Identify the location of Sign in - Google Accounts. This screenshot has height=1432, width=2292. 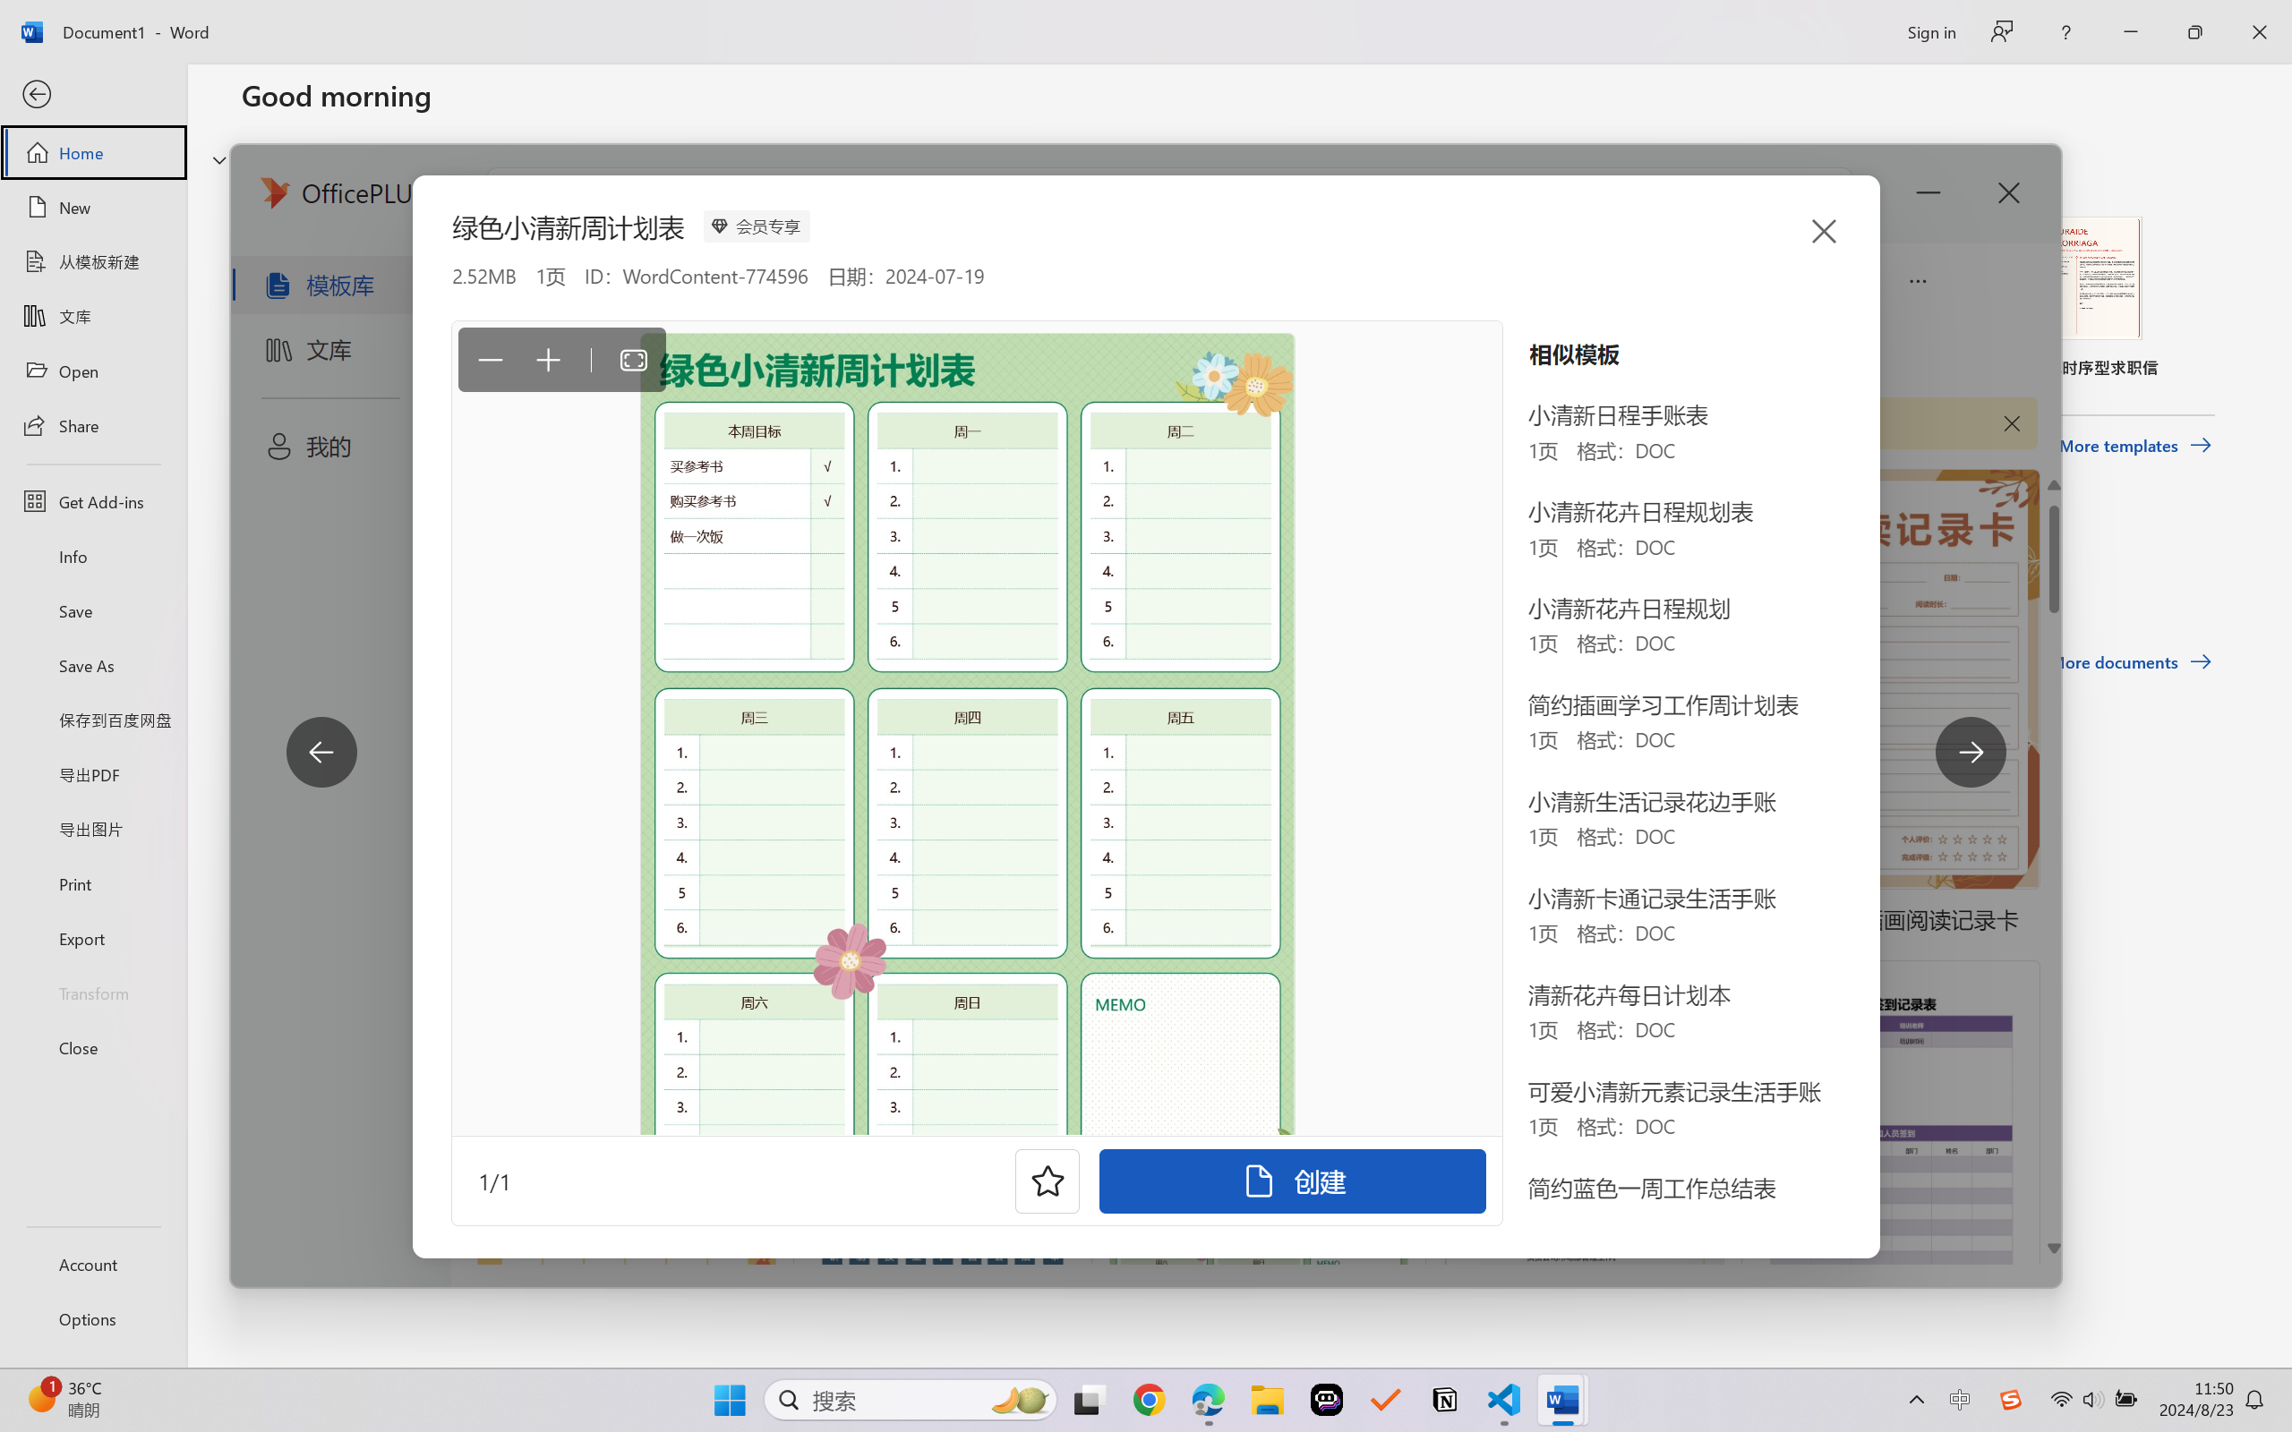
(2047, 20).